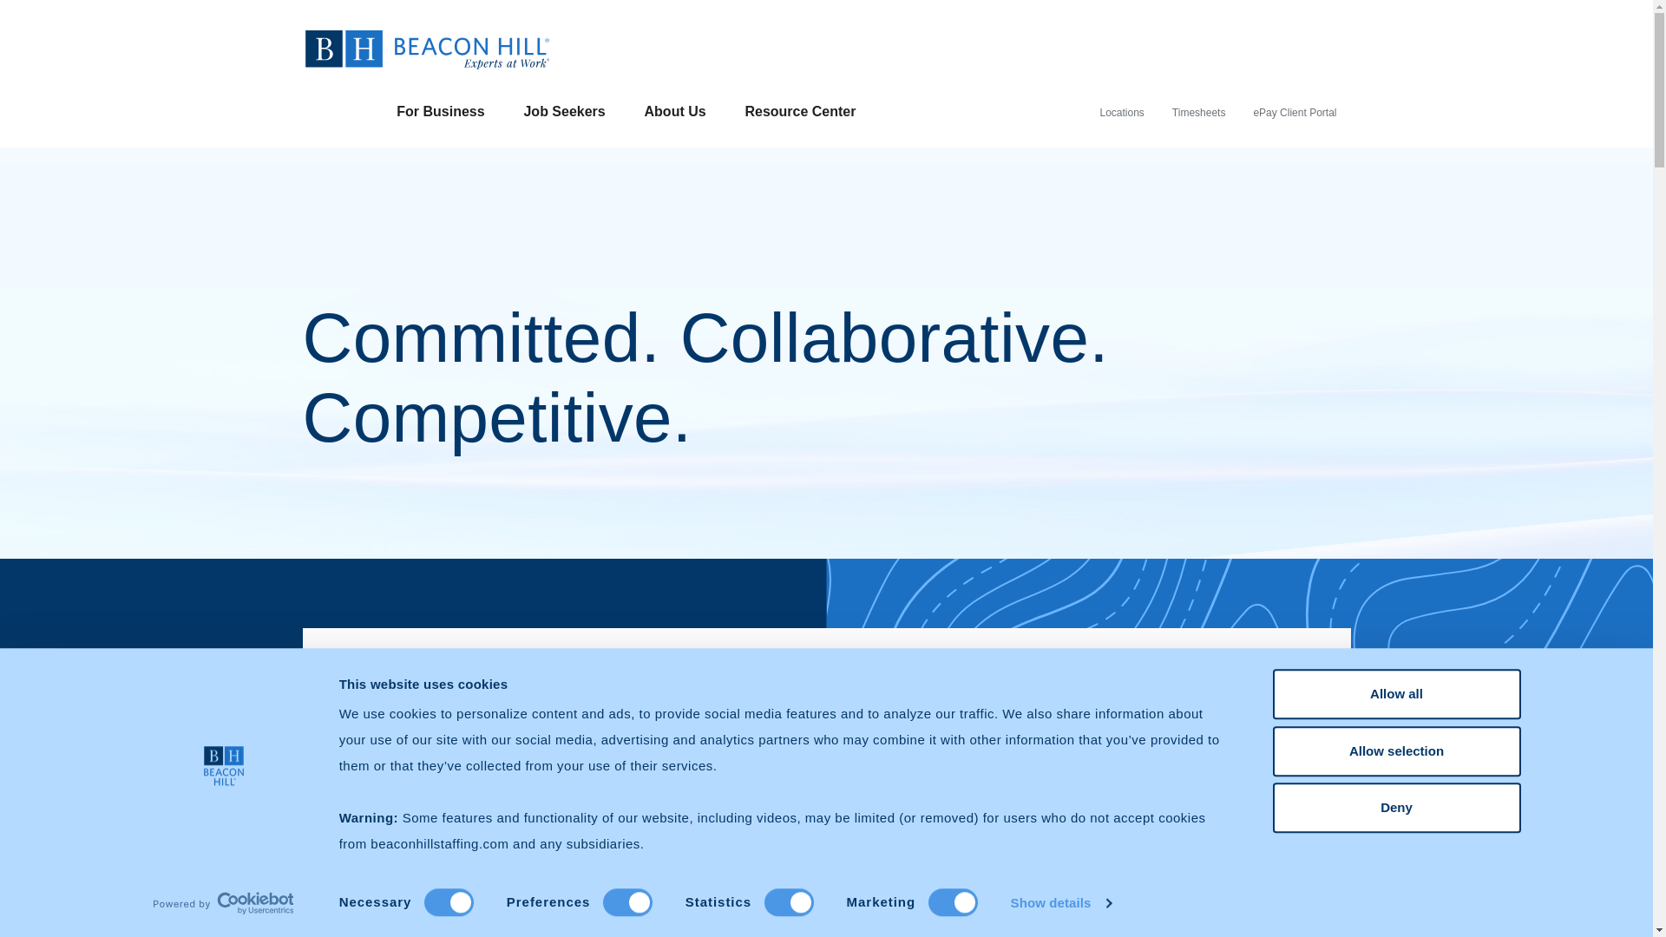 The width and height of the screenshot is (1666, 937). Describe the element at coordinates (1060, 903) in the screenshot. I see `Show details` at that location.